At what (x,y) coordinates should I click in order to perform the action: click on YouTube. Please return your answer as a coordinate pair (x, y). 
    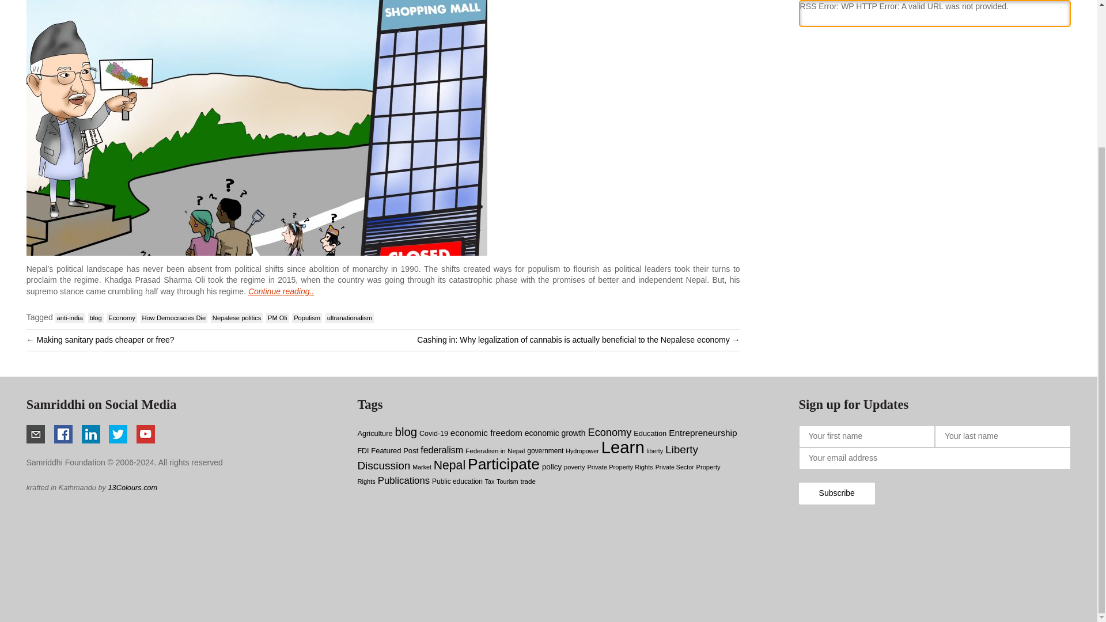
    Looking at the image, I should click on (145, 434).